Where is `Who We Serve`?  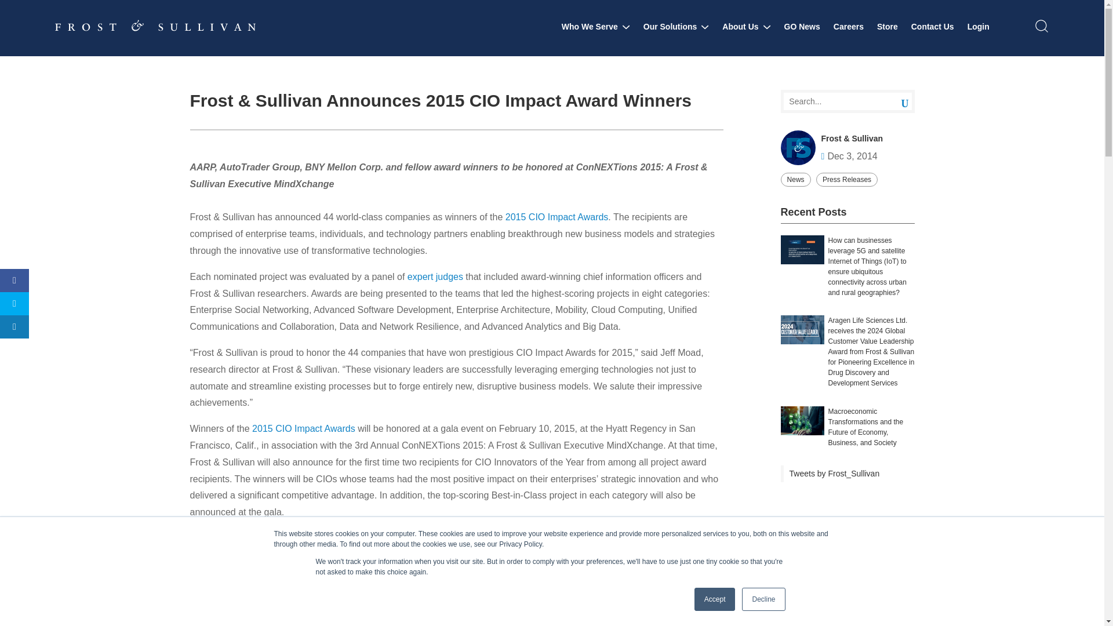
Who We Serve is located at coordinates (596, 27).